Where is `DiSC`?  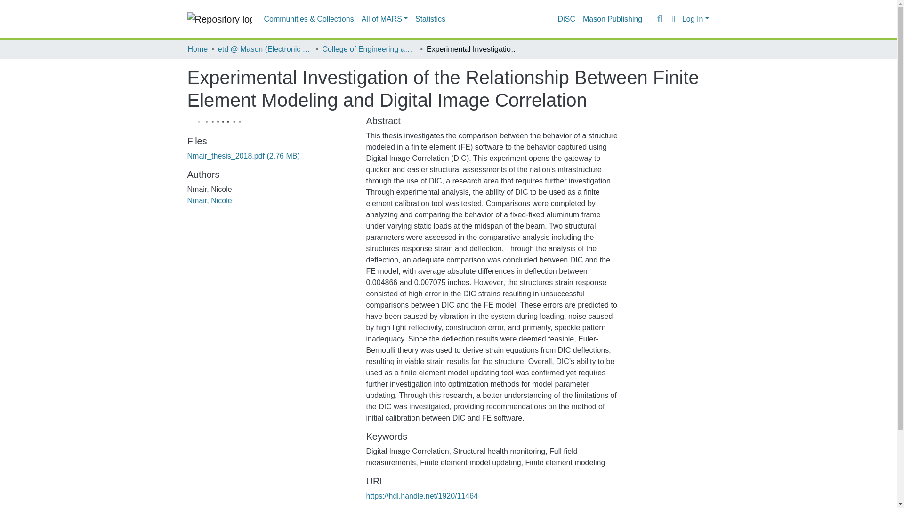
DiSC is located at coordinates (566, 19).